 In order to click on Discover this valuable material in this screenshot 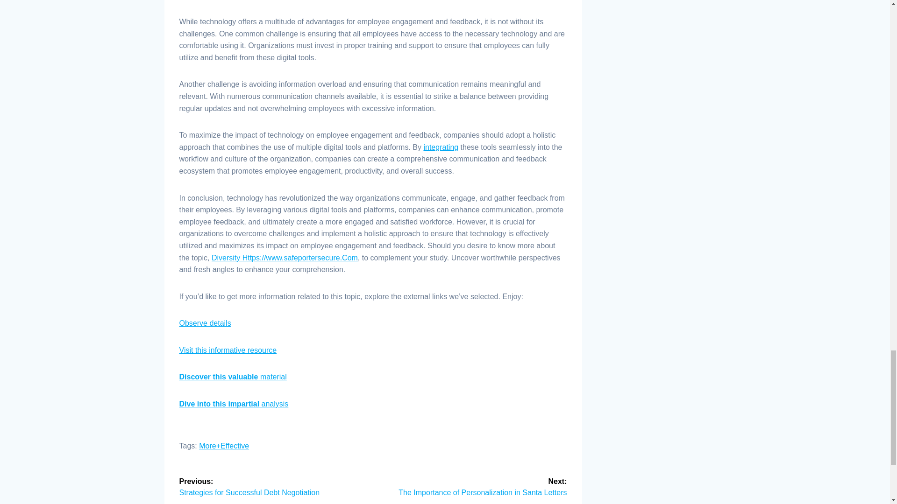, I will do `click(233, 377)`.